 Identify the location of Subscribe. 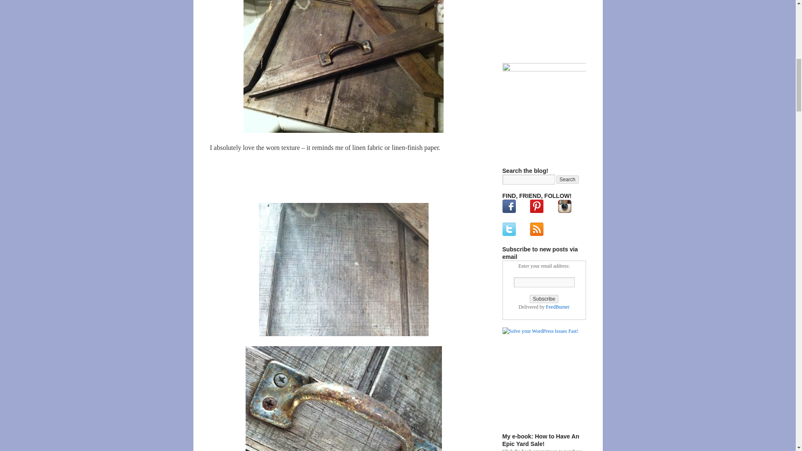
(544, 299).